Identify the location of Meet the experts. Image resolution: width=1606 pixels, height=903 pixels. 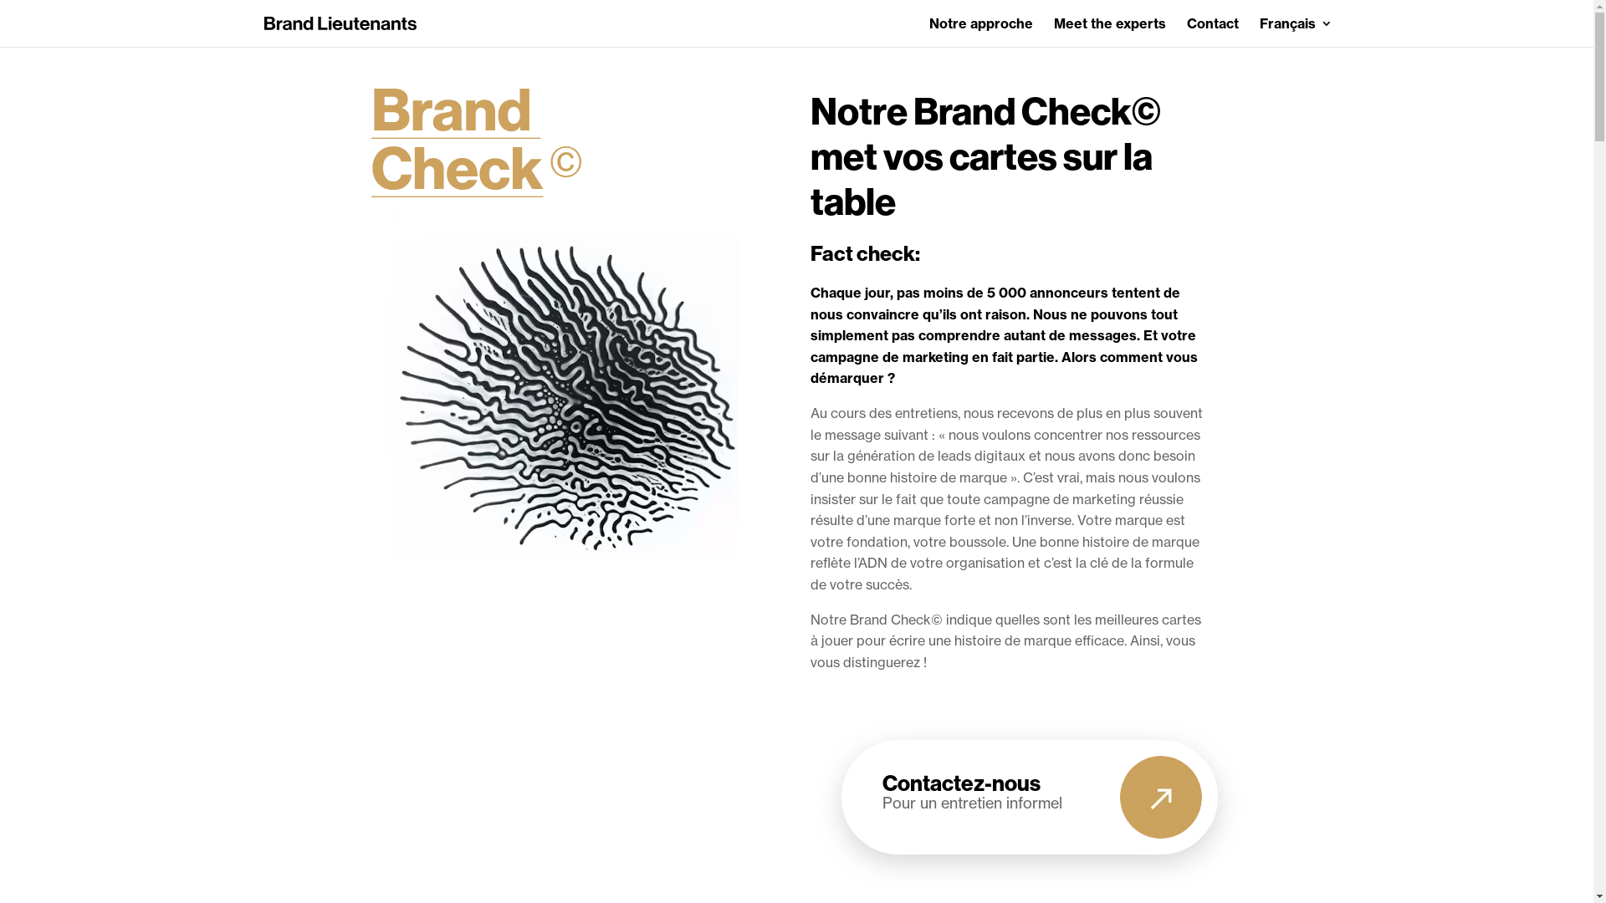
(1110, 32).